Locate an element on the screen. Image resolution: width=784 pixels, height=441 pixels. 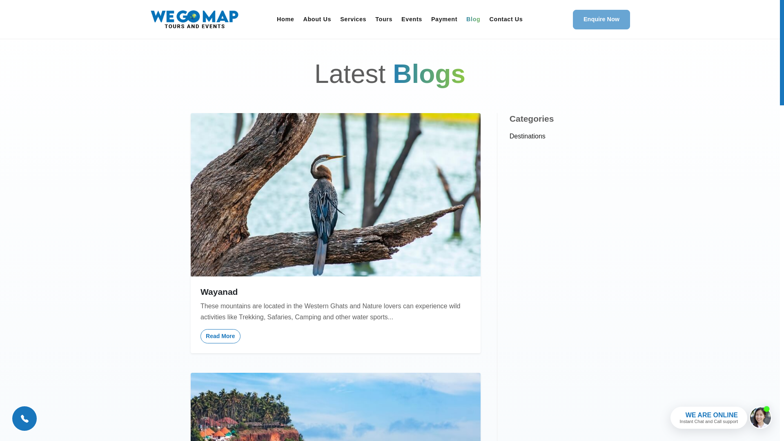
Contact Us is located at coordinates (506, 20).